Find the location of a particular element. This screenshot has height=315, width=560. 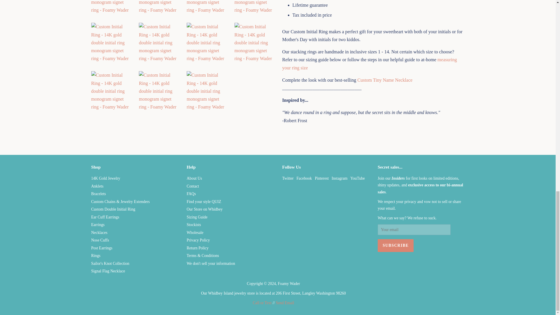

Foamy Wader on YouTube is located at coordinates (358, 178).